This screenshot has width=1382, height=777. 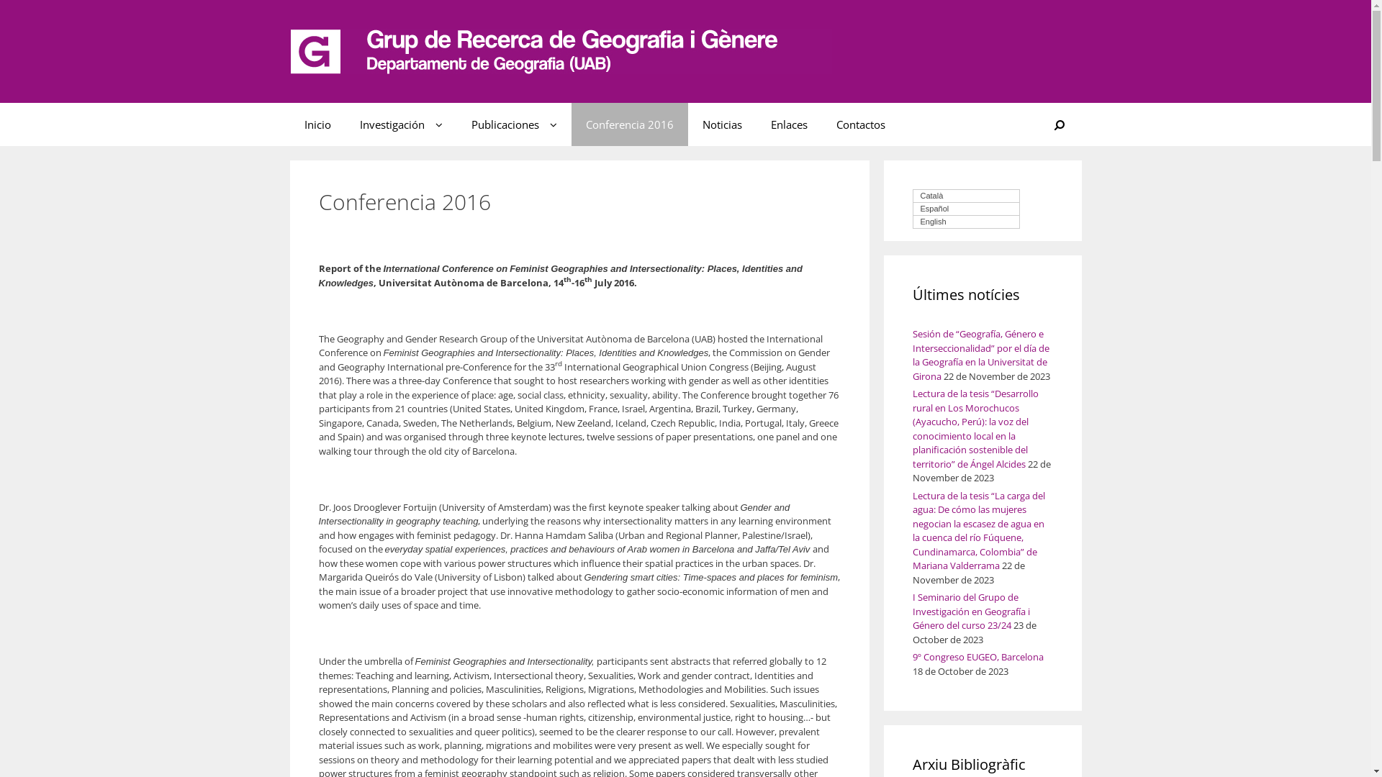 I want to click on Contactos, so click(x=861, y=124).